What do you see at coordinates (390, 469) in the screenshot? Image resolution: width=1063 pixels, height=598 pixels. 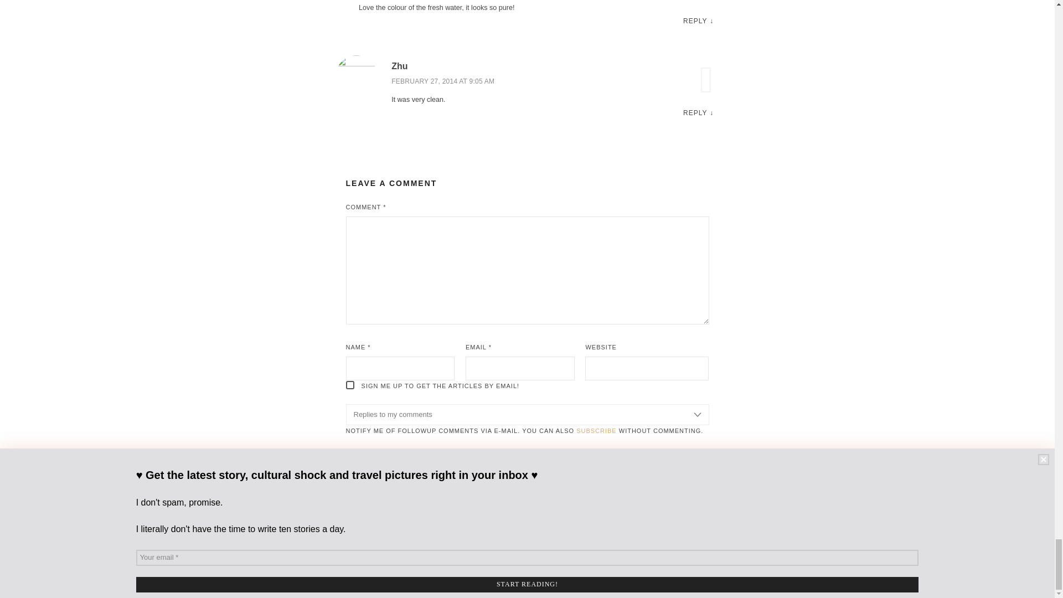 I see `Post Comment` at bounding box center [390, 469].